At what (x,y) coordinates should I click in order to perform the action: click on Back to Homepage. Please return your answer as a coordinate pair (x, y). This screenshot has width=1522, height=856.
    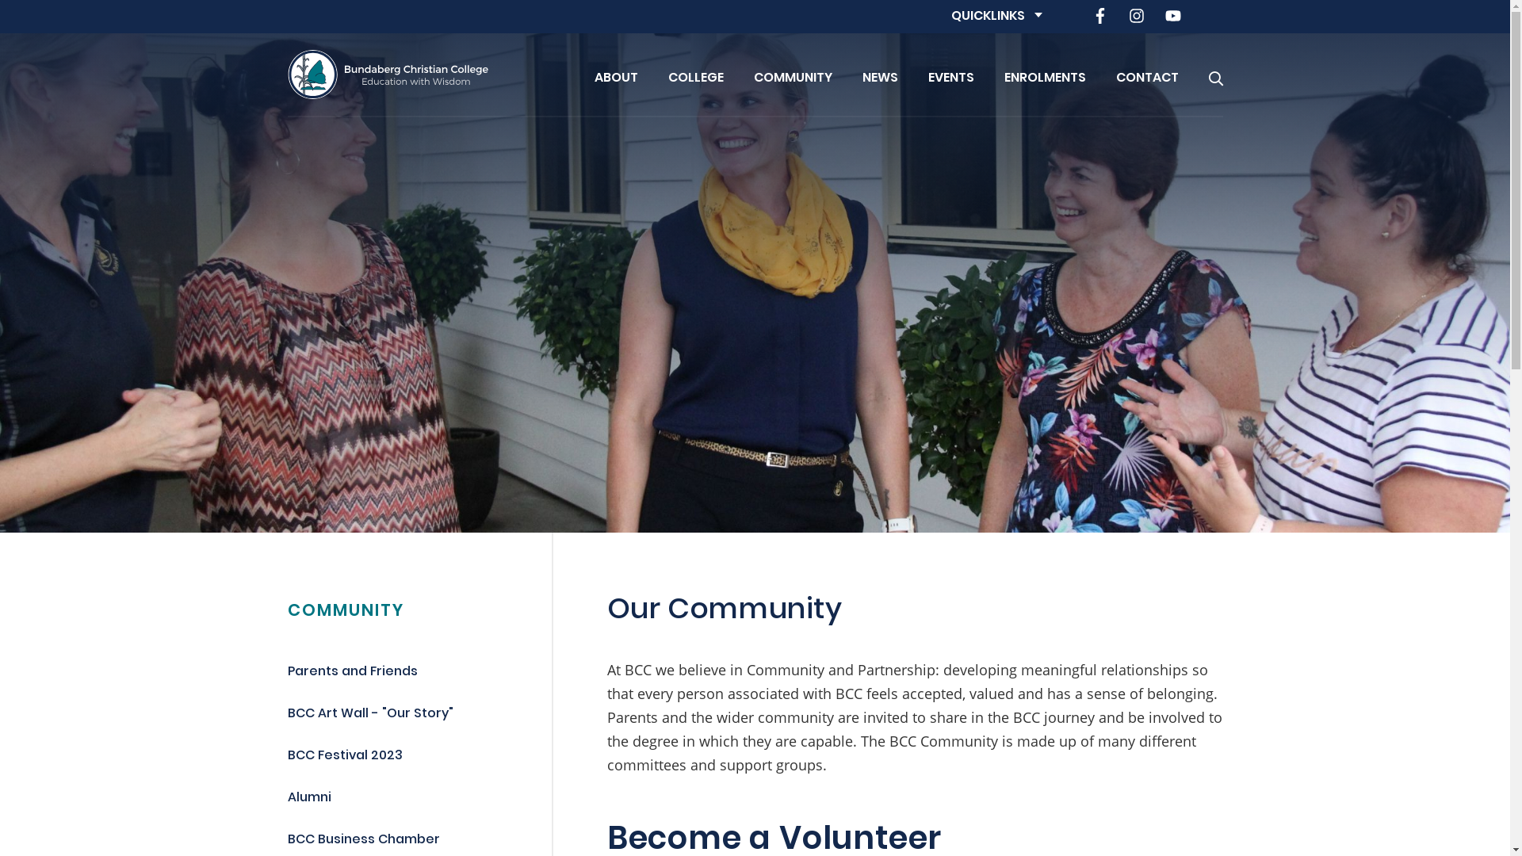
    Looking at the image, I should click on (387, 75).